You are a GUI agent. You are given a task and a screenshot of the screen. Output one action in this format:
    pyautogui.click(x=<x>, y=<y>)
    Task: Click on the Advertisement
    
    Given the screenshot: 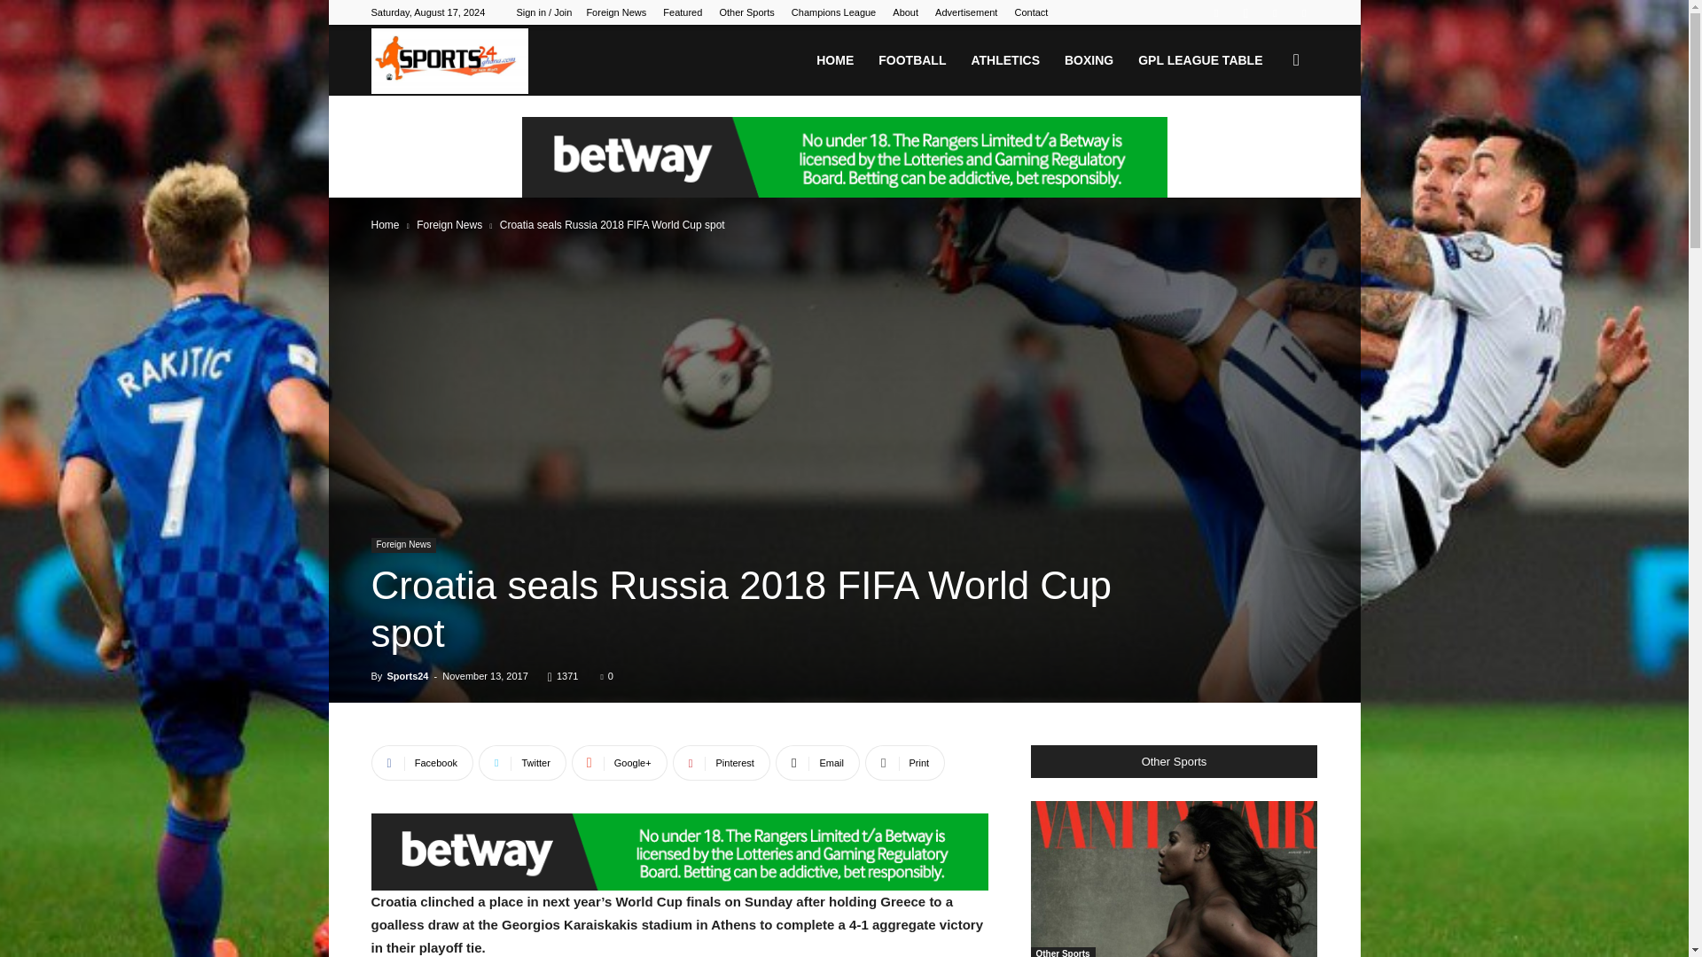 What is the action you would take?
    pyautogui.click(x=966, y=12)
    